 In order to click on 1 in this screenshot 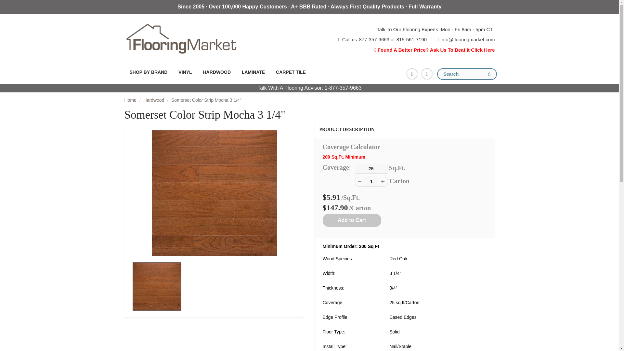, I will do `click(371, 181)`.